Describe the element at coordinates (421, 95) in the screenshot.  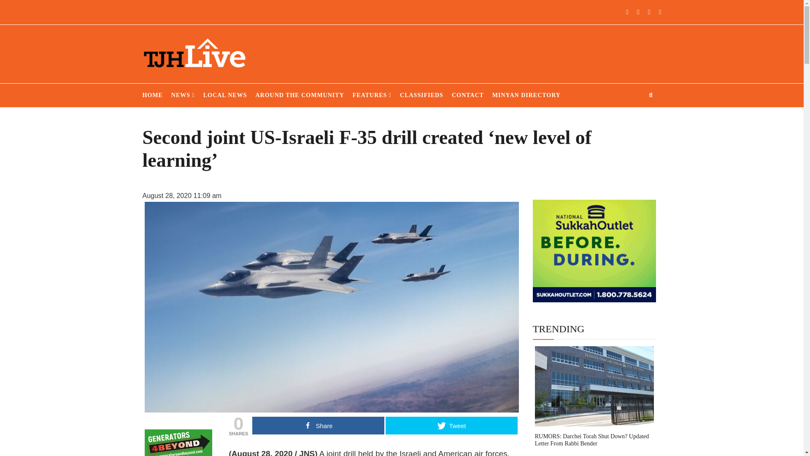
I see `CLASSIFIEDS` at that location.